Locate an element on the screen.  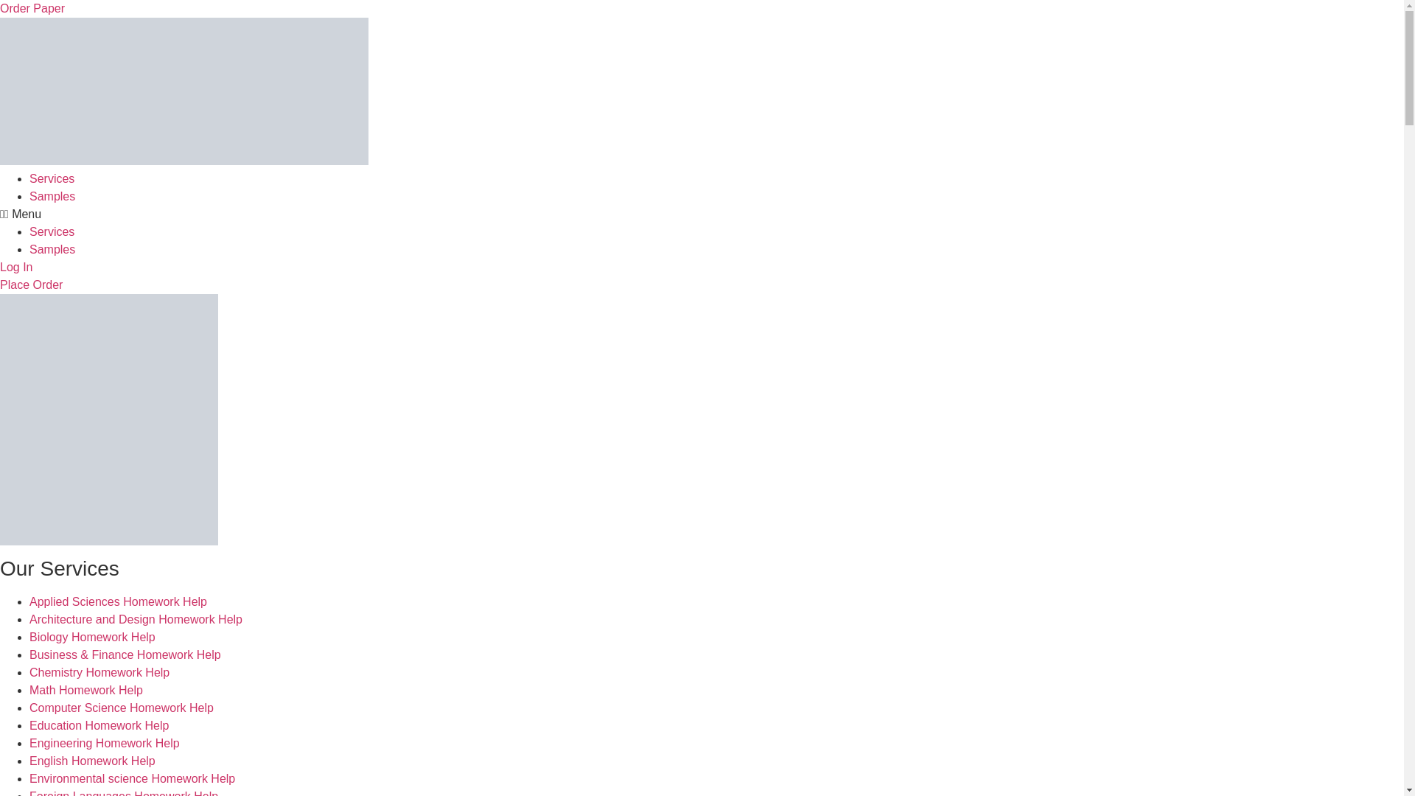
Math Homework Help is located at coordinates (85, 690).